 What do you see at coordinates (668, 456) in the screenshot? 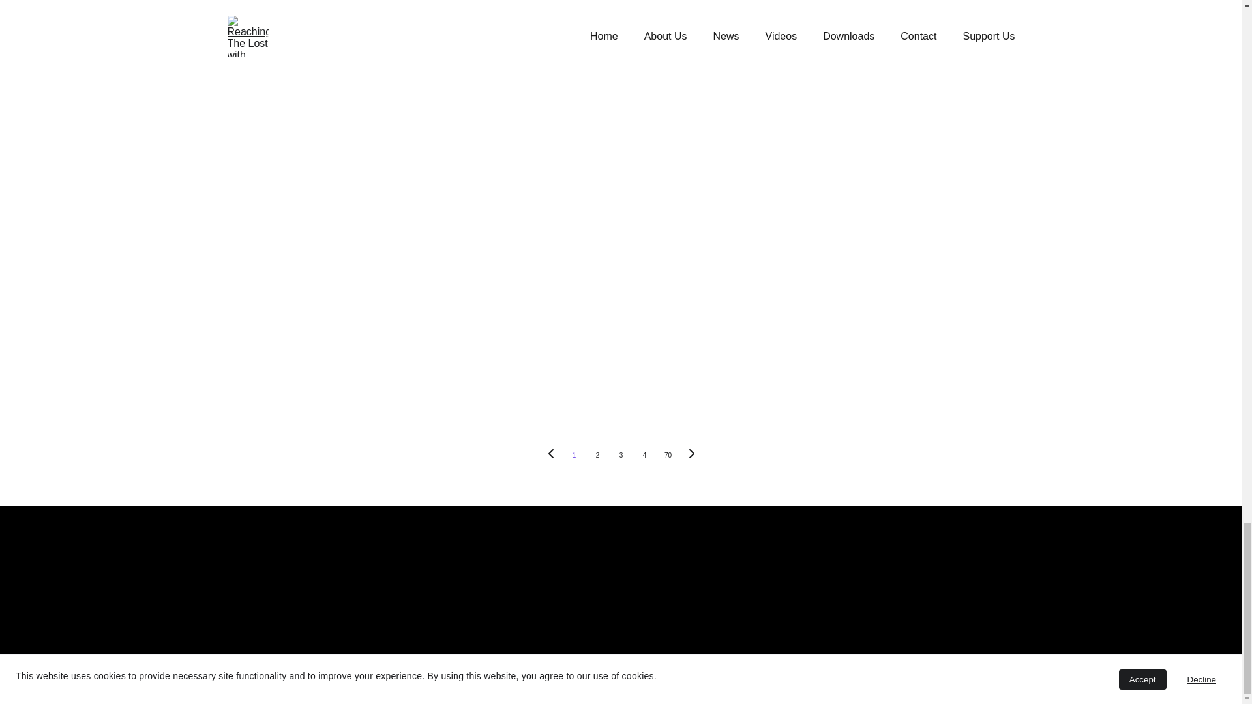
I see `70` at bounding box center [668, 456].